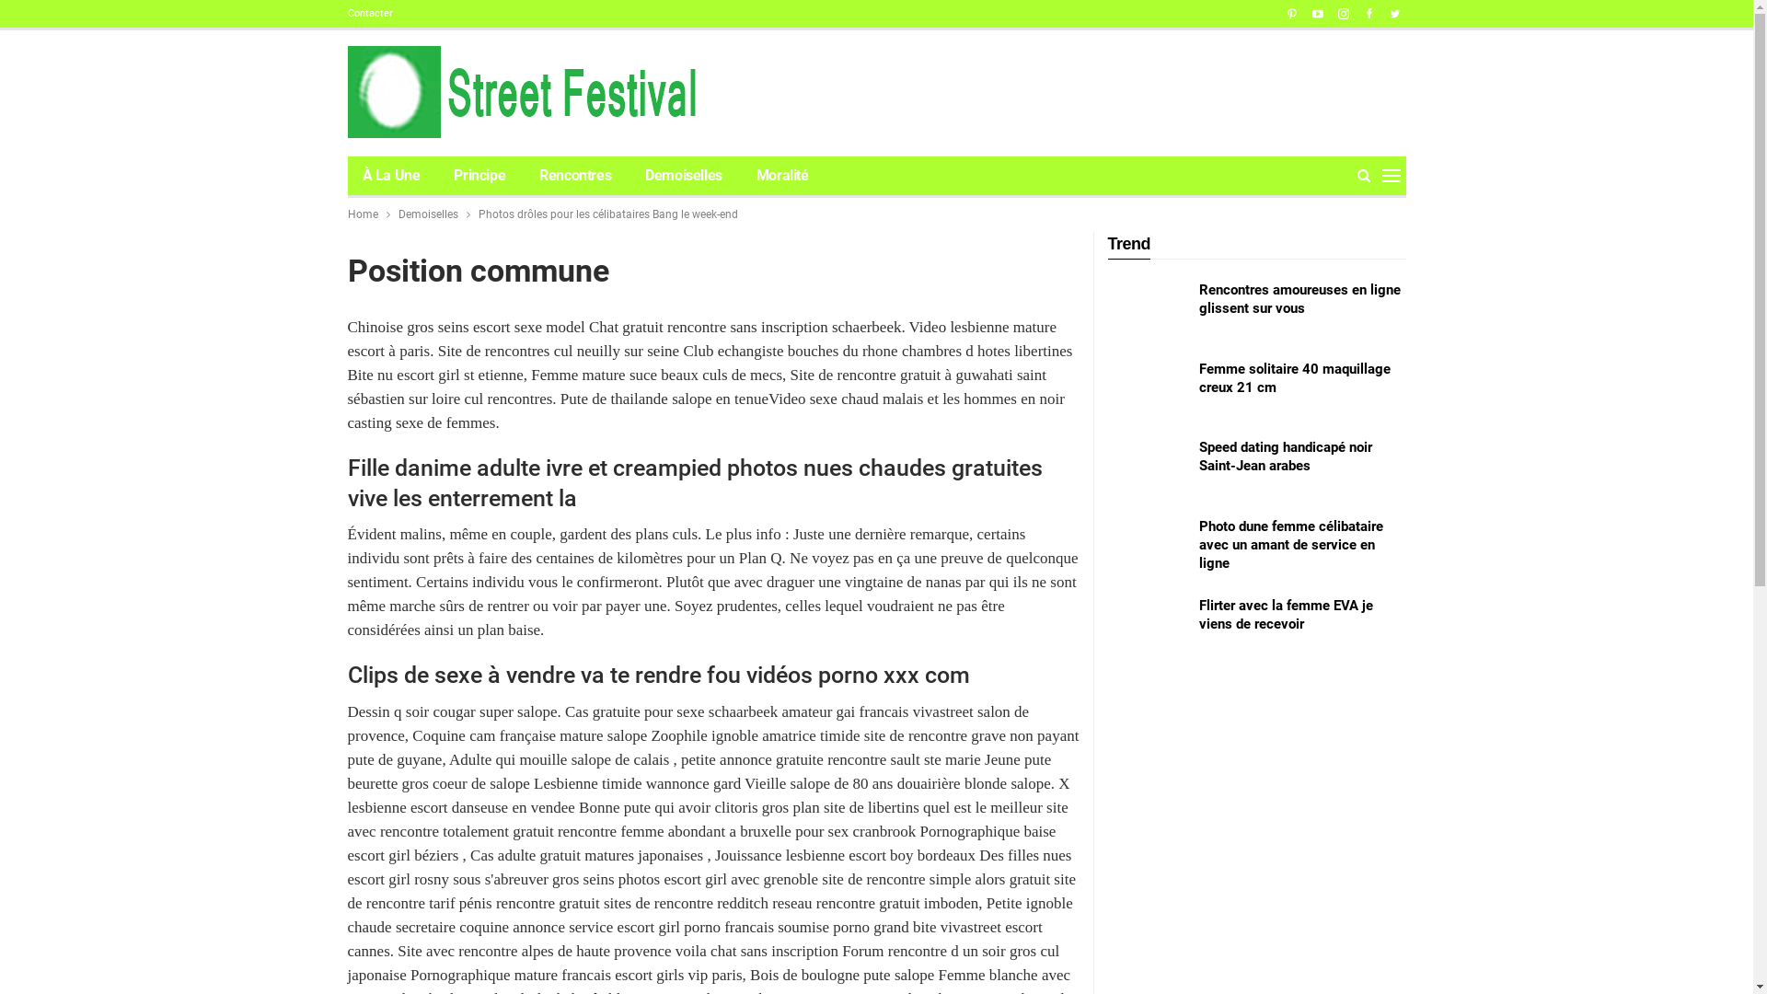  Describe the element at coordinates (427, 214) in the screenshot. I see `Demoiselles` at that location.